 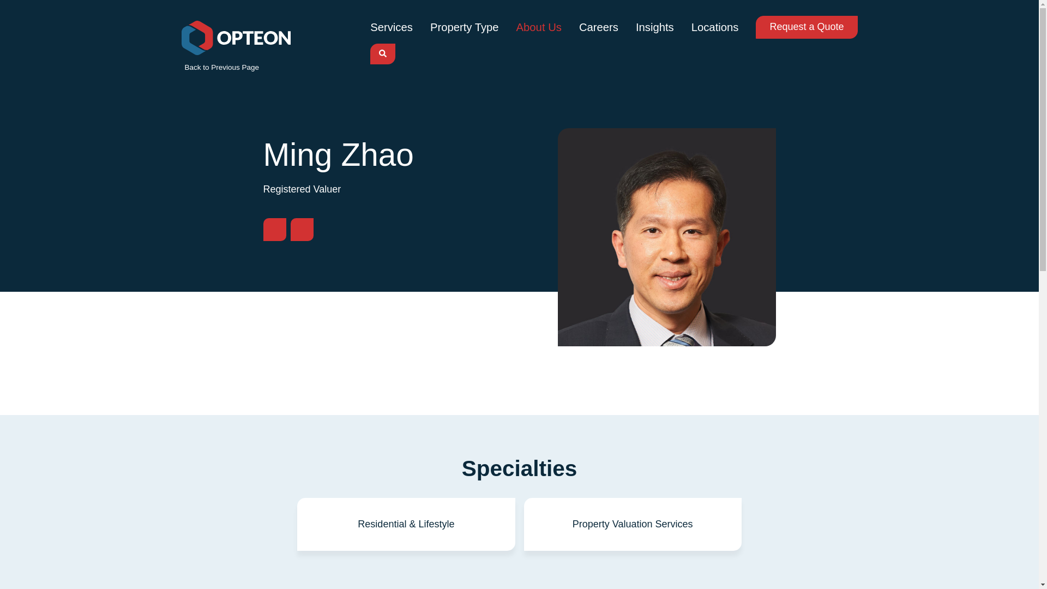 I want to click on Careers, so click(x=599, y=27).